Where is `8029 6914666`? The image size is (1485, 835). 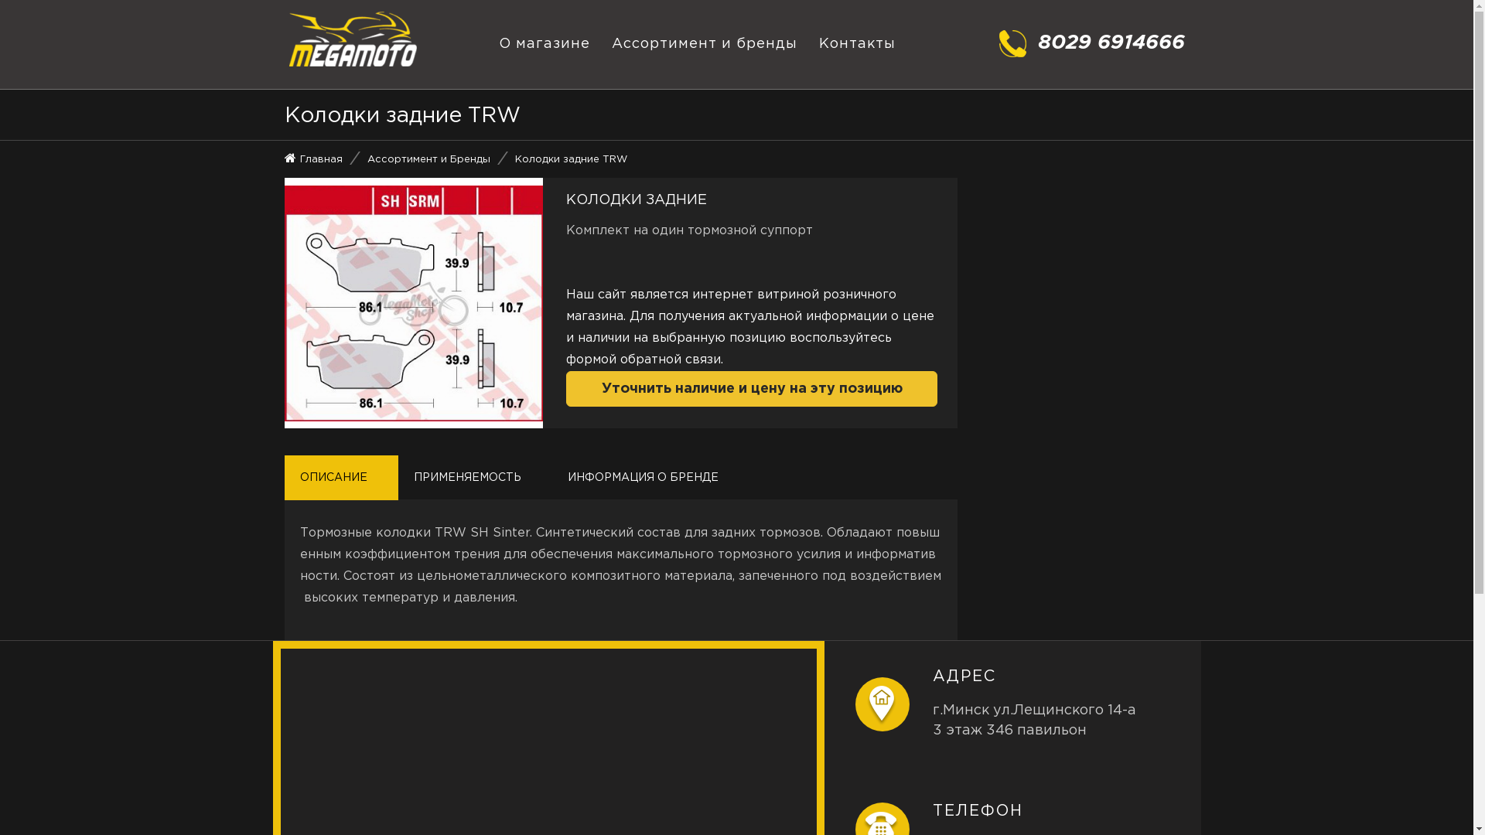 8029 6914666 is located at coordinates (1092, 43).